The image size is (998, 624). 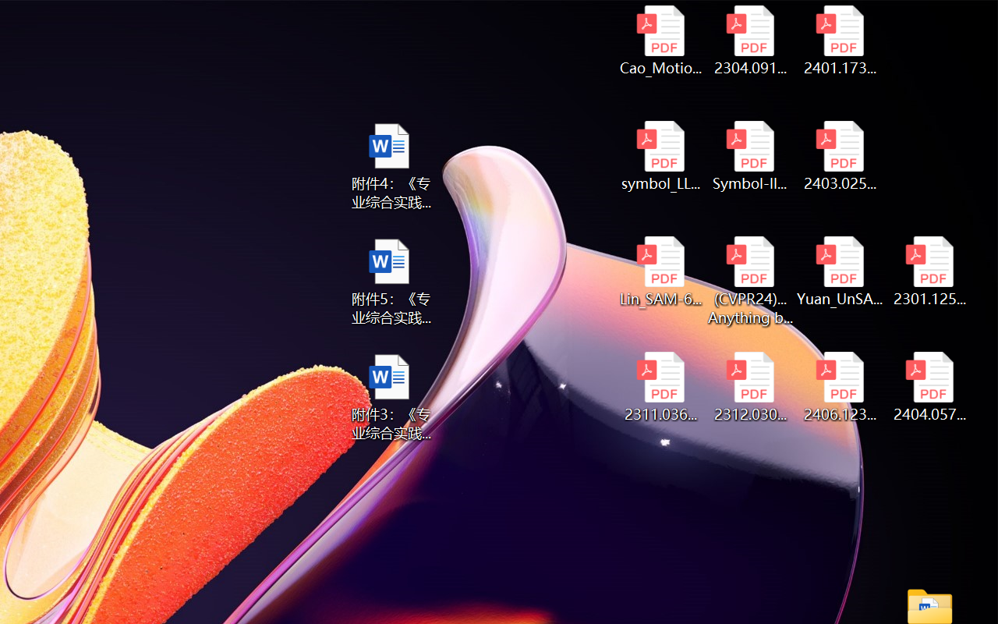 What do you see at coordinates (660, 156) in the screenshot?
I see `symbol_LLM.pdf` at bounding box center [660, 156].